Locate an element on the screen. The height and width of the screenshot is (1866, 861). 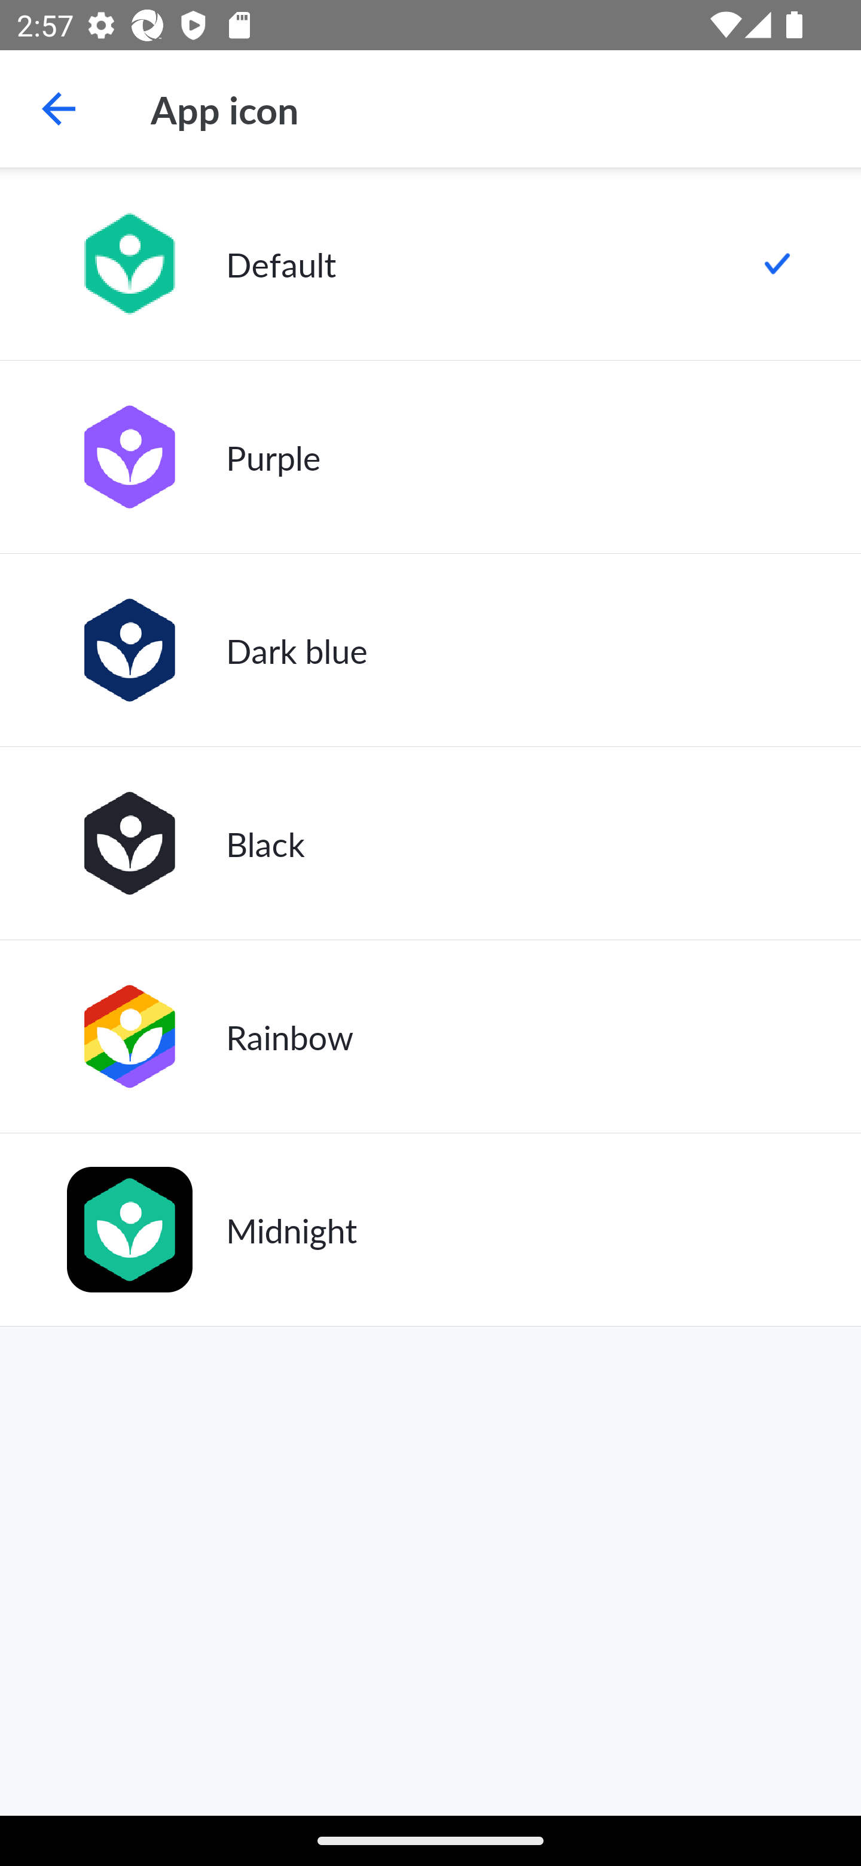
Rainbow is located at coordinates (430, 1036).